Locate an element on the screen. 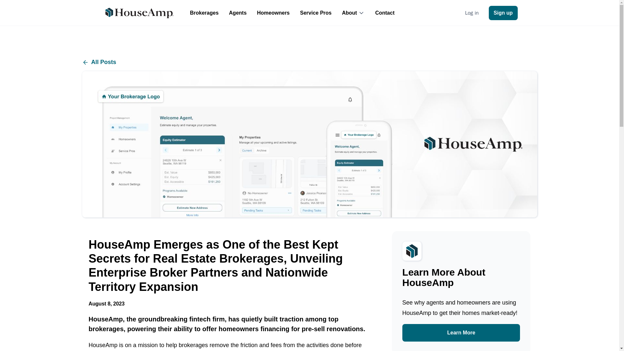 This screenshot has height=351, width=624. Brokerages is located at coordinates (204, 13).